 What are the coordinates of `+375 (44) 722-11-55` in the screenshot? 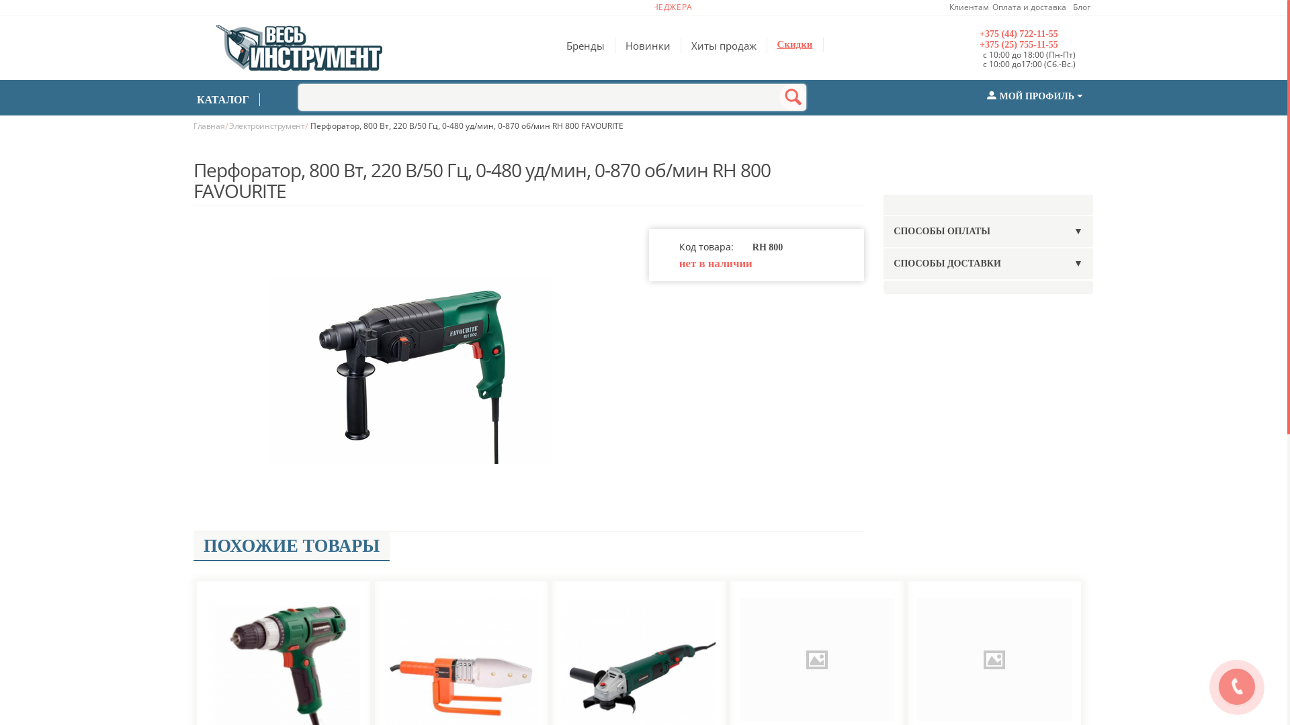 It's located at (1037, 34).